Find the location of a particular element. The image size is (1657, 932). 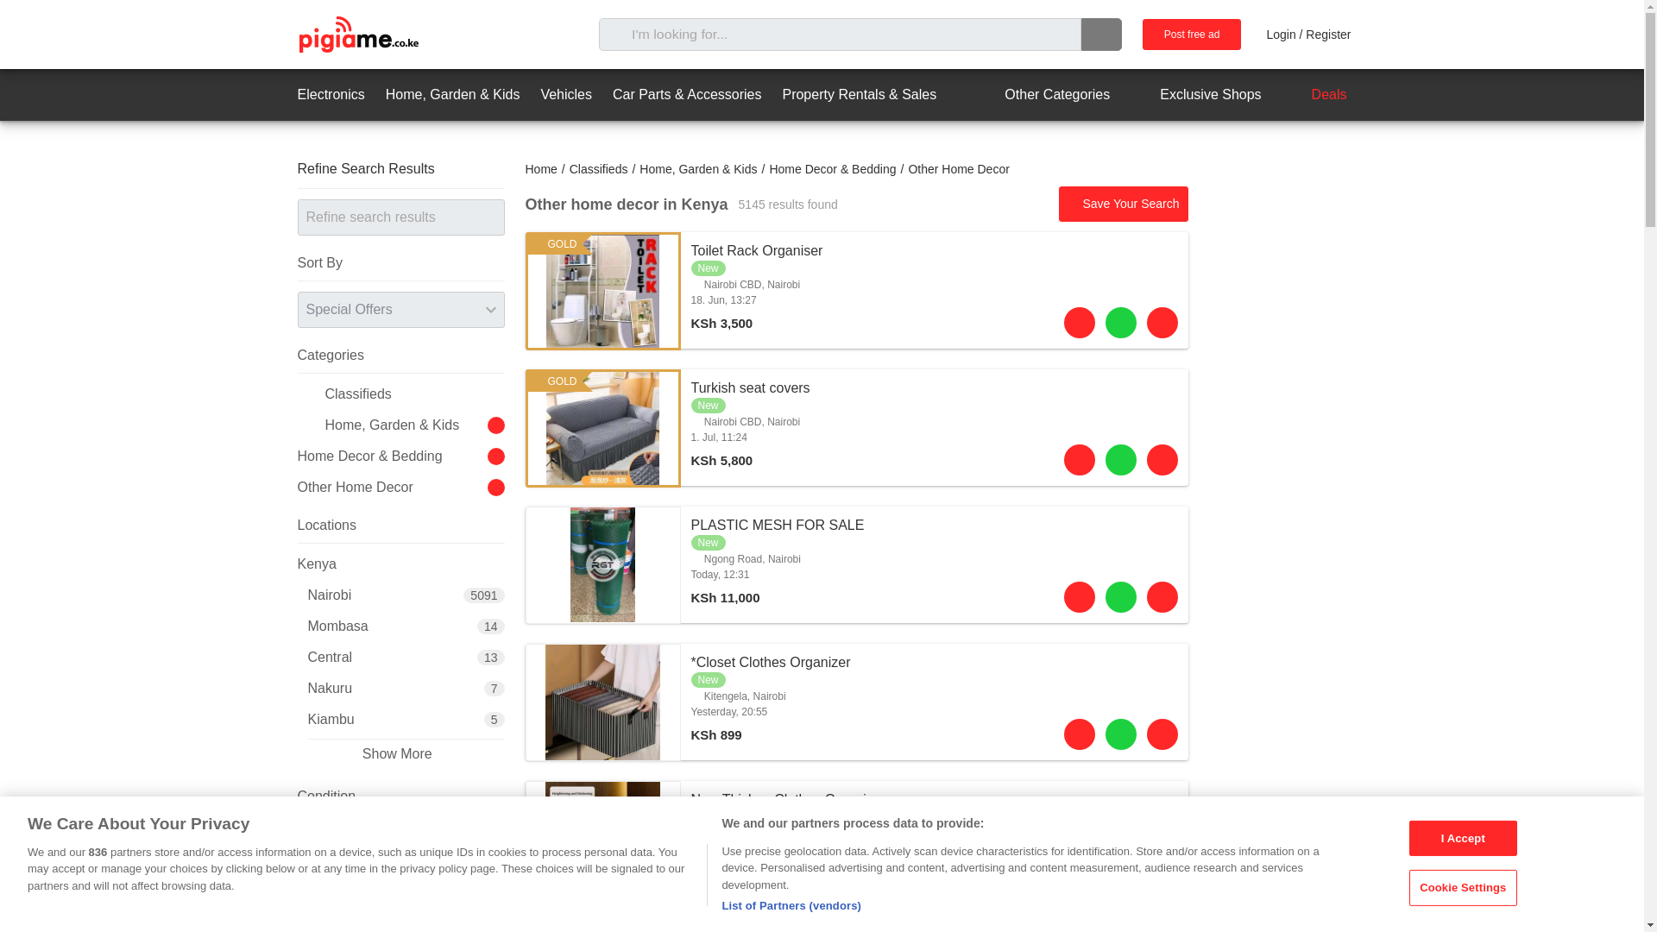

Deals is located at coordinates (1314, 95).